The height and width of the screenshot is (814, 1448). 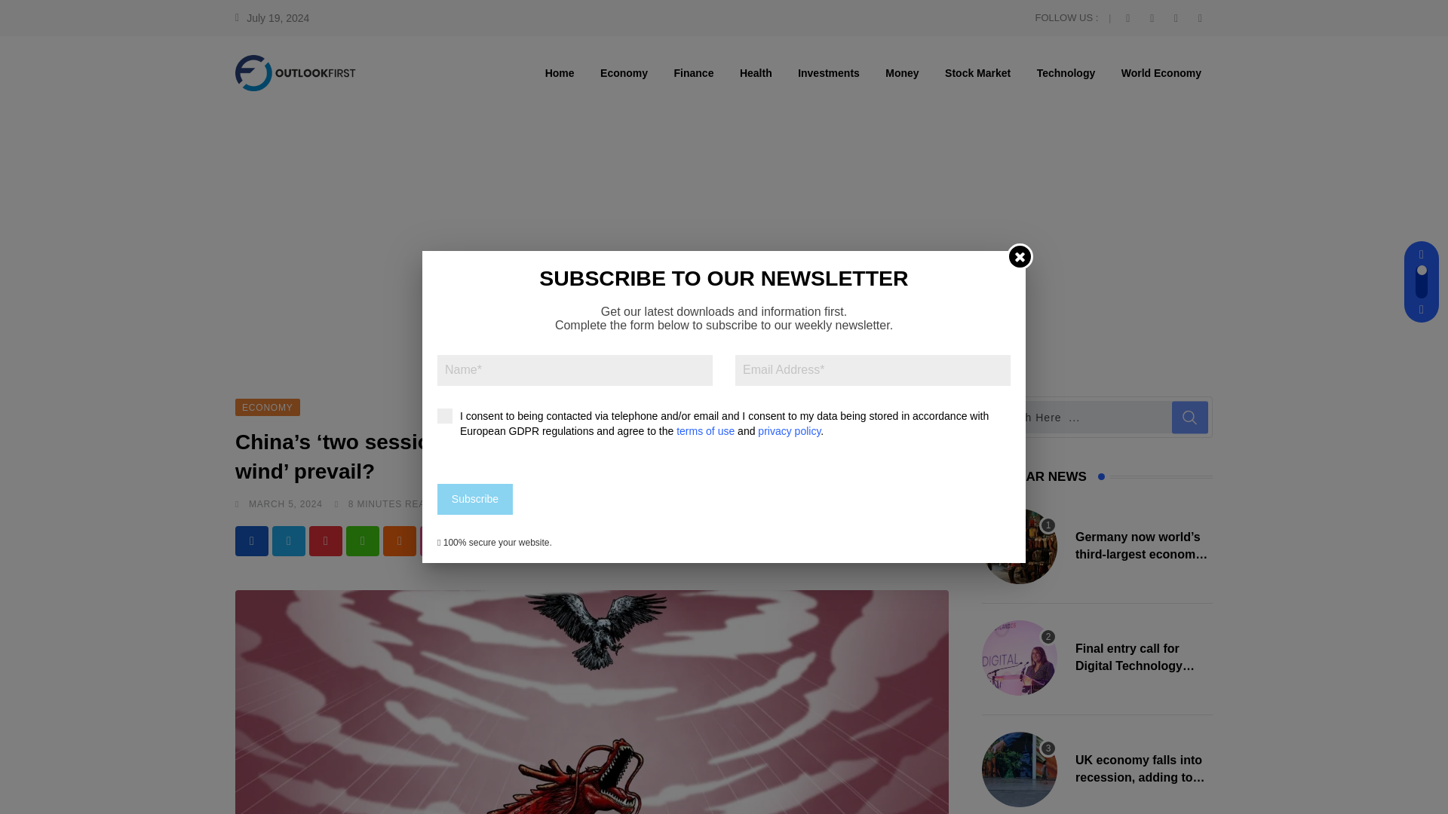 What do you see at coordinates (891, 540) in the screenshot?
I see `Share via Email` at bounding box center [891, 540].